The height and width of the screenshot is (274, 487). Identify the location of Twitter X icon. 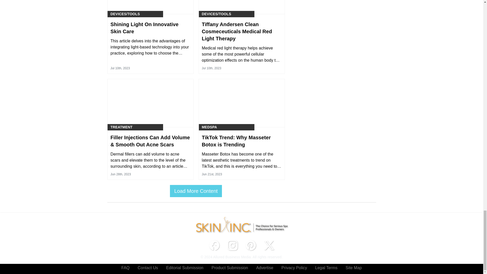
(269, 245).